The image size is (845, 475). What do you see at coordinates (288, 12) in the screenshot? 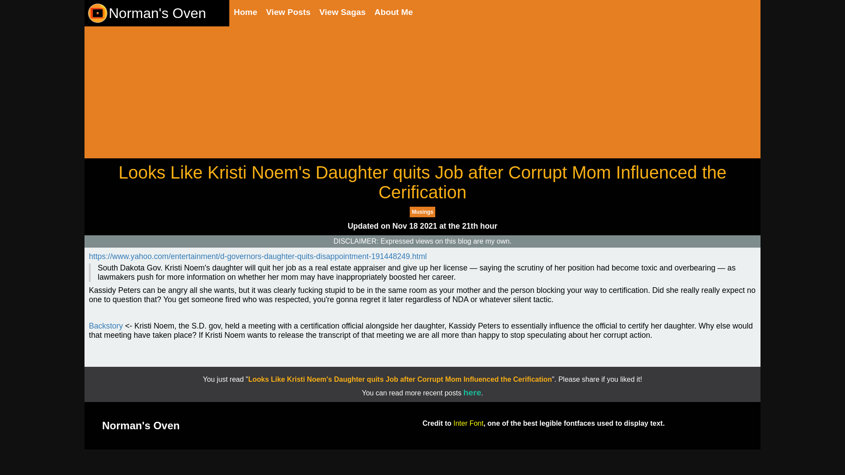
I see `View Posts` at bounding box center [288, 12].